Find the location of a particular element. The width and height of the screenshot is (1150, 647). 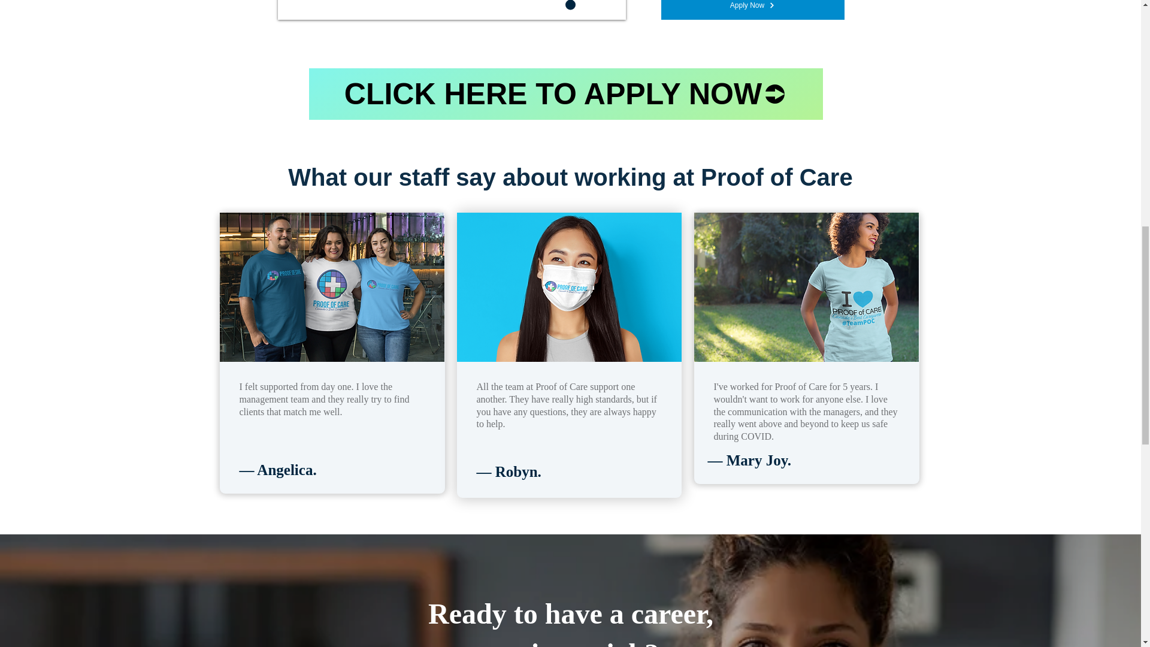

CLICK HERE TO APPLY NOW is located at coordinates (566, 93).